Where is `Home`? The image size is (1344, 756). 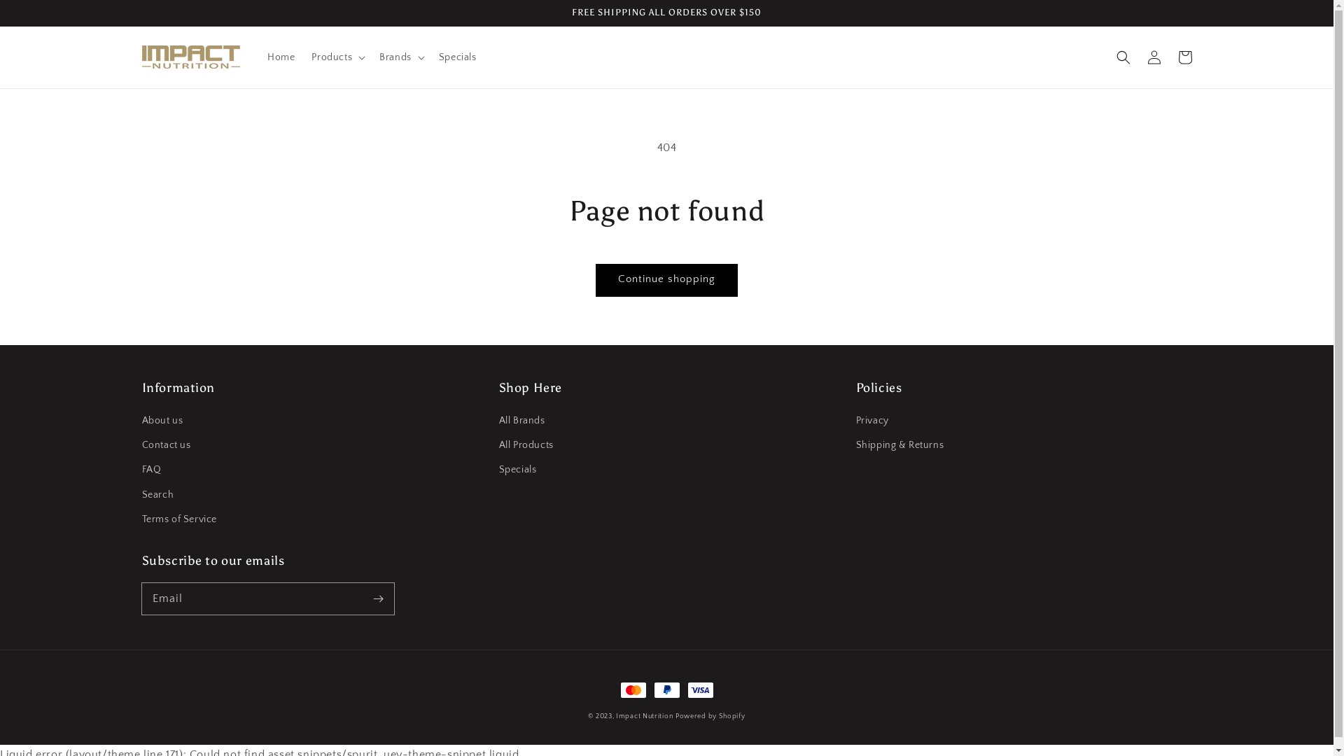 Home is located at coordinates (281, 57).